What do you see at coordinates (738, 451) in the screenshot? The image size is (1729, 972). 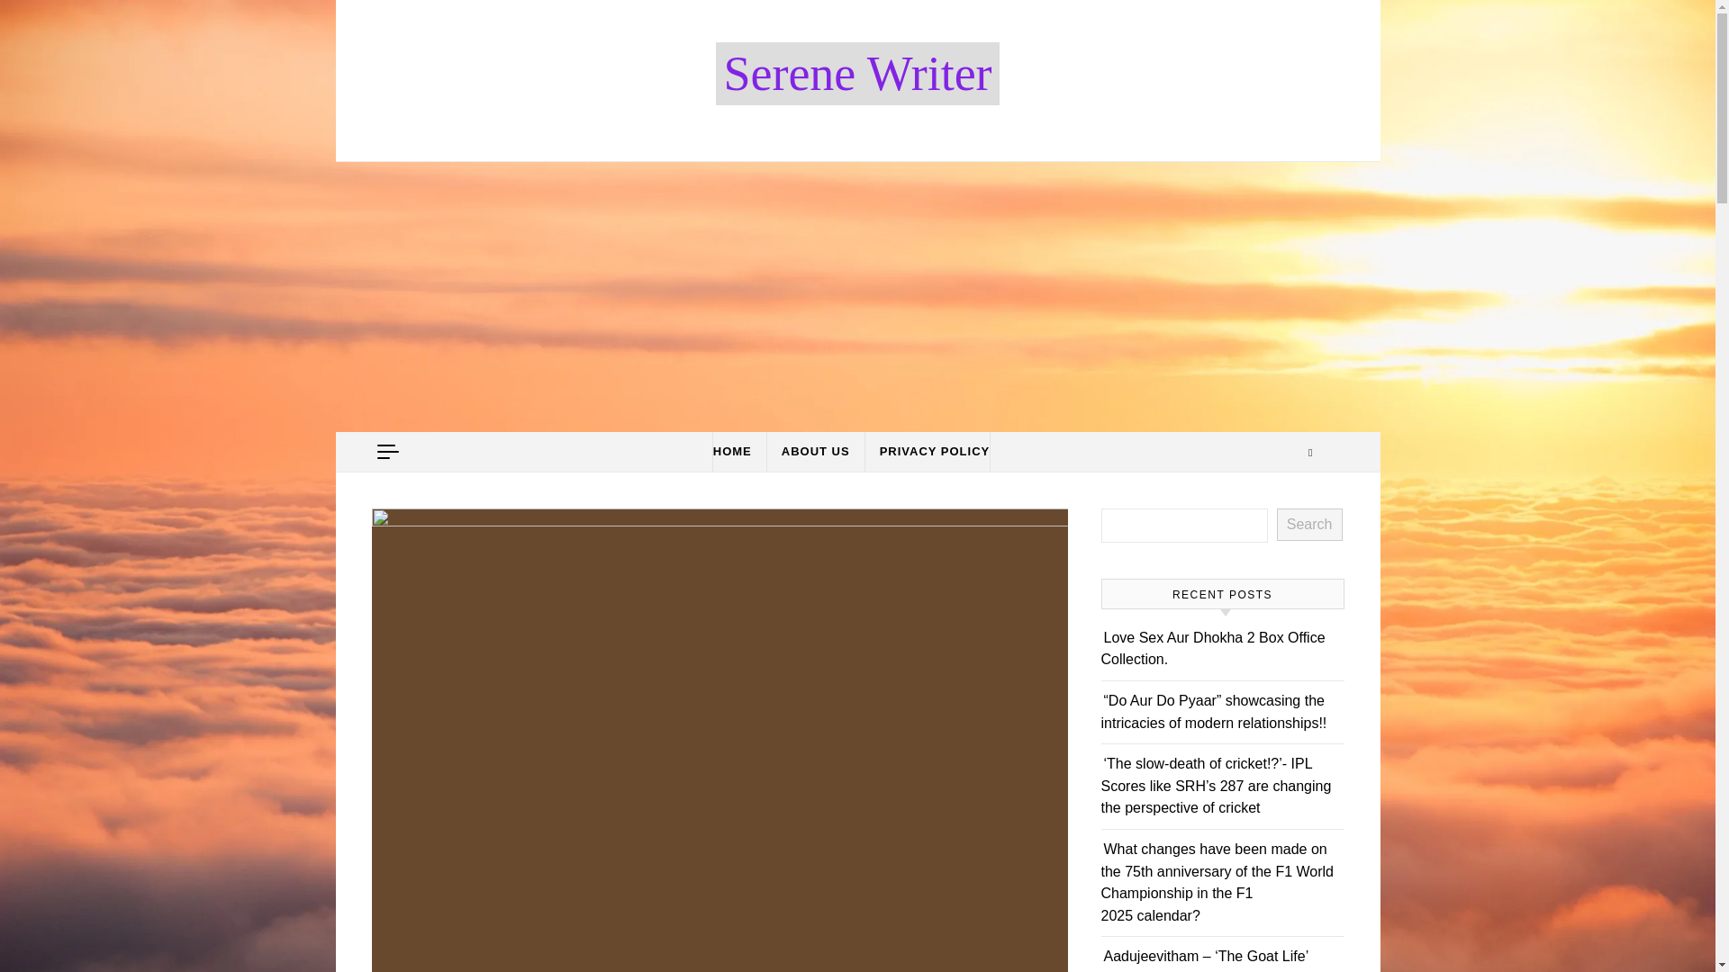 I see `HOME` at bounding box center [738, 451].